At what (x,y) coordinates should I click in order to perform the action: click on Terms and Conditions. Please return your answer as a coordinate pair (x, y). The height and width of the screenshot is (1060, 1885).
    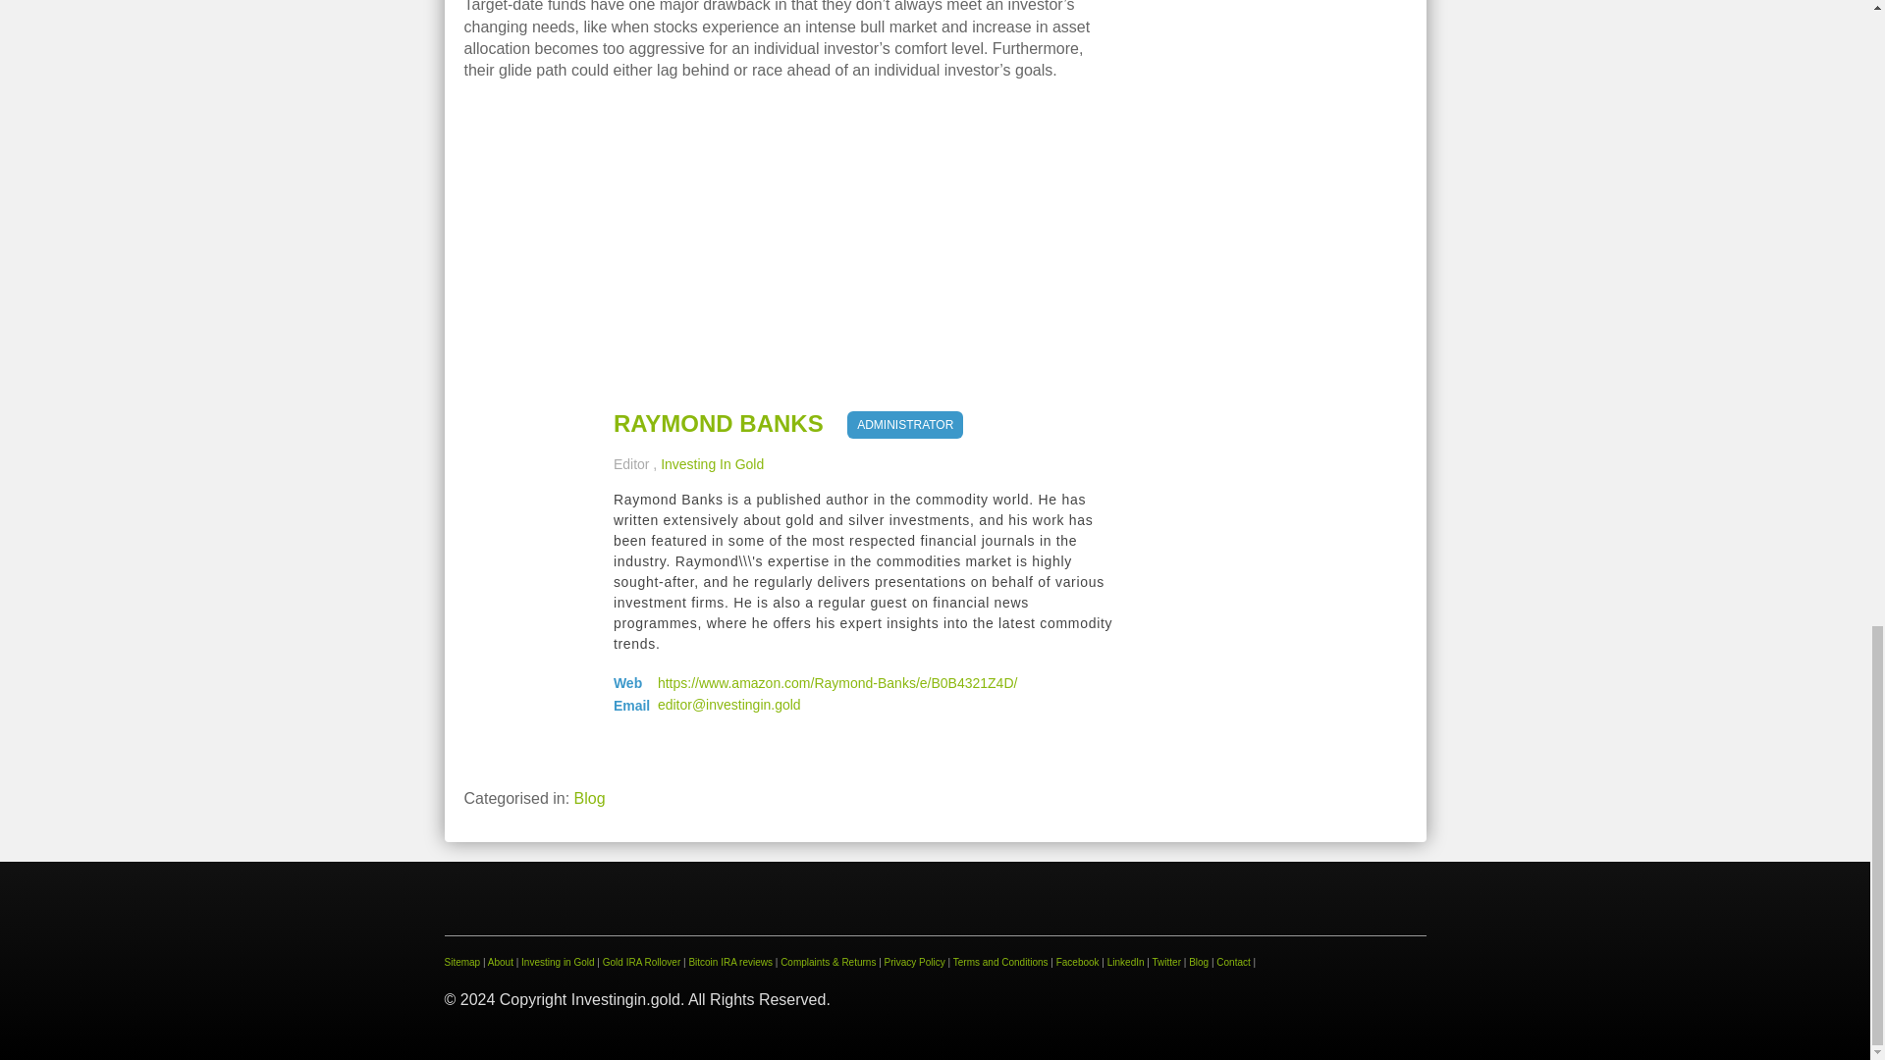
    Looking at the image, I should click on (1000, 962).